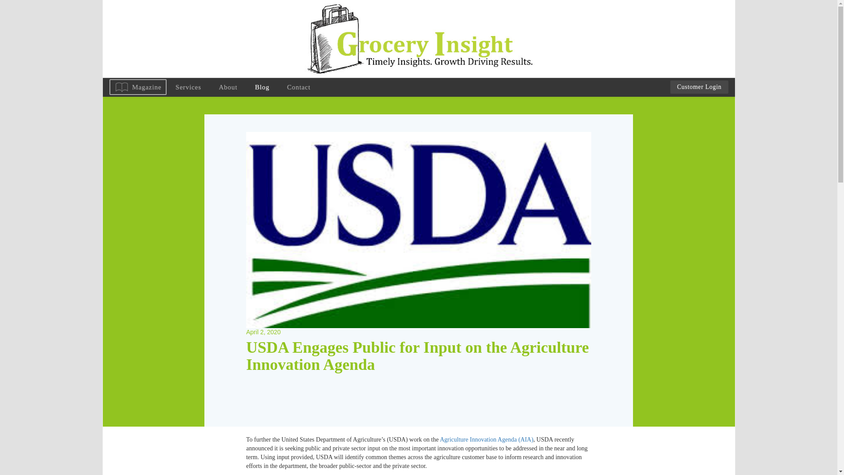 Image resolution: width=844 pixels, height=475 pixels. I want to click on About, so click(228, 87).